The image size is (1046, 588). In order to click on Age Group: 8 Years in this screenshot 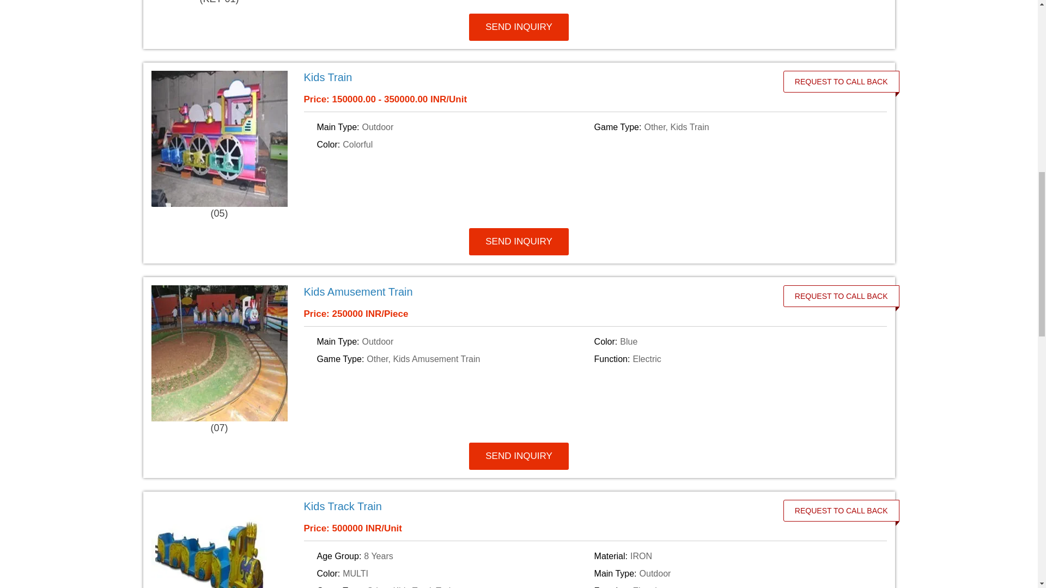, I will do `click(453, 556)`.